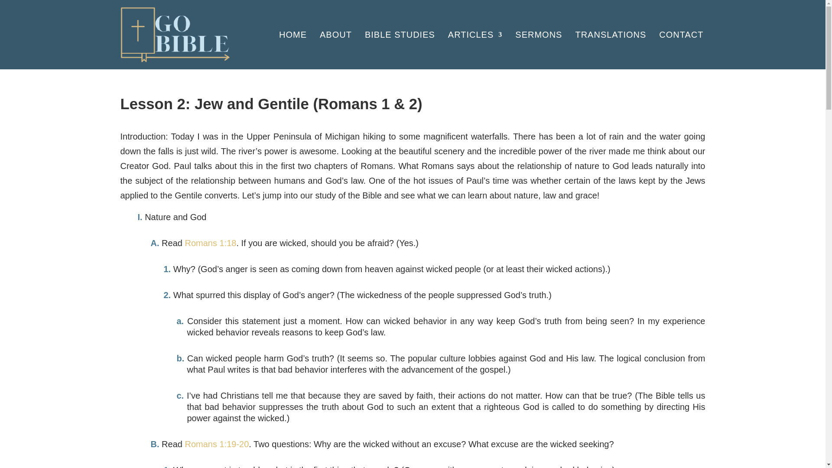  Describe the element at coordinates (610, 35) in the screenshot. I see `TRANSLATIONS` at that location.